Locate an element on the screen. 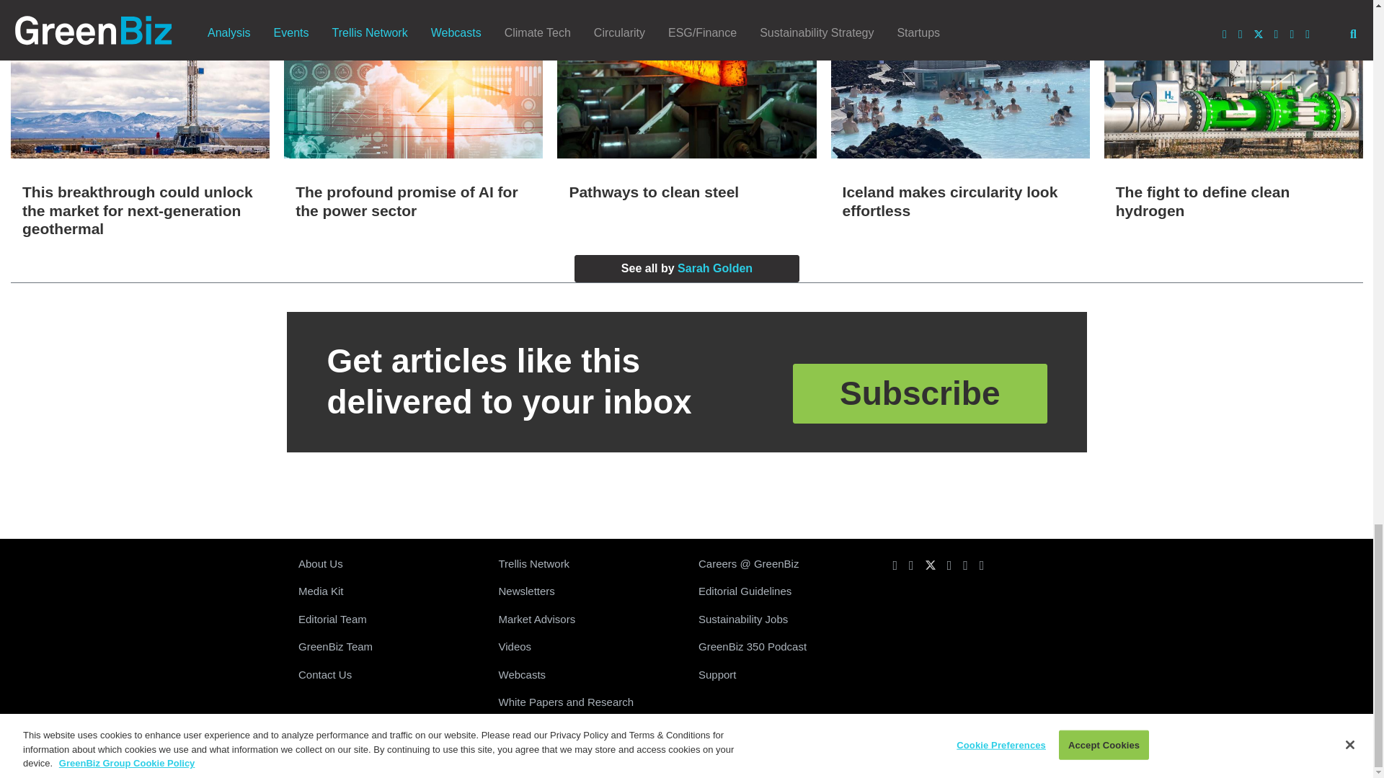 Image resolution: width=1384 pixels, height=778 pixels. Information on GreenBiz Peer Network Offerings is located at coordinates (587, 564).